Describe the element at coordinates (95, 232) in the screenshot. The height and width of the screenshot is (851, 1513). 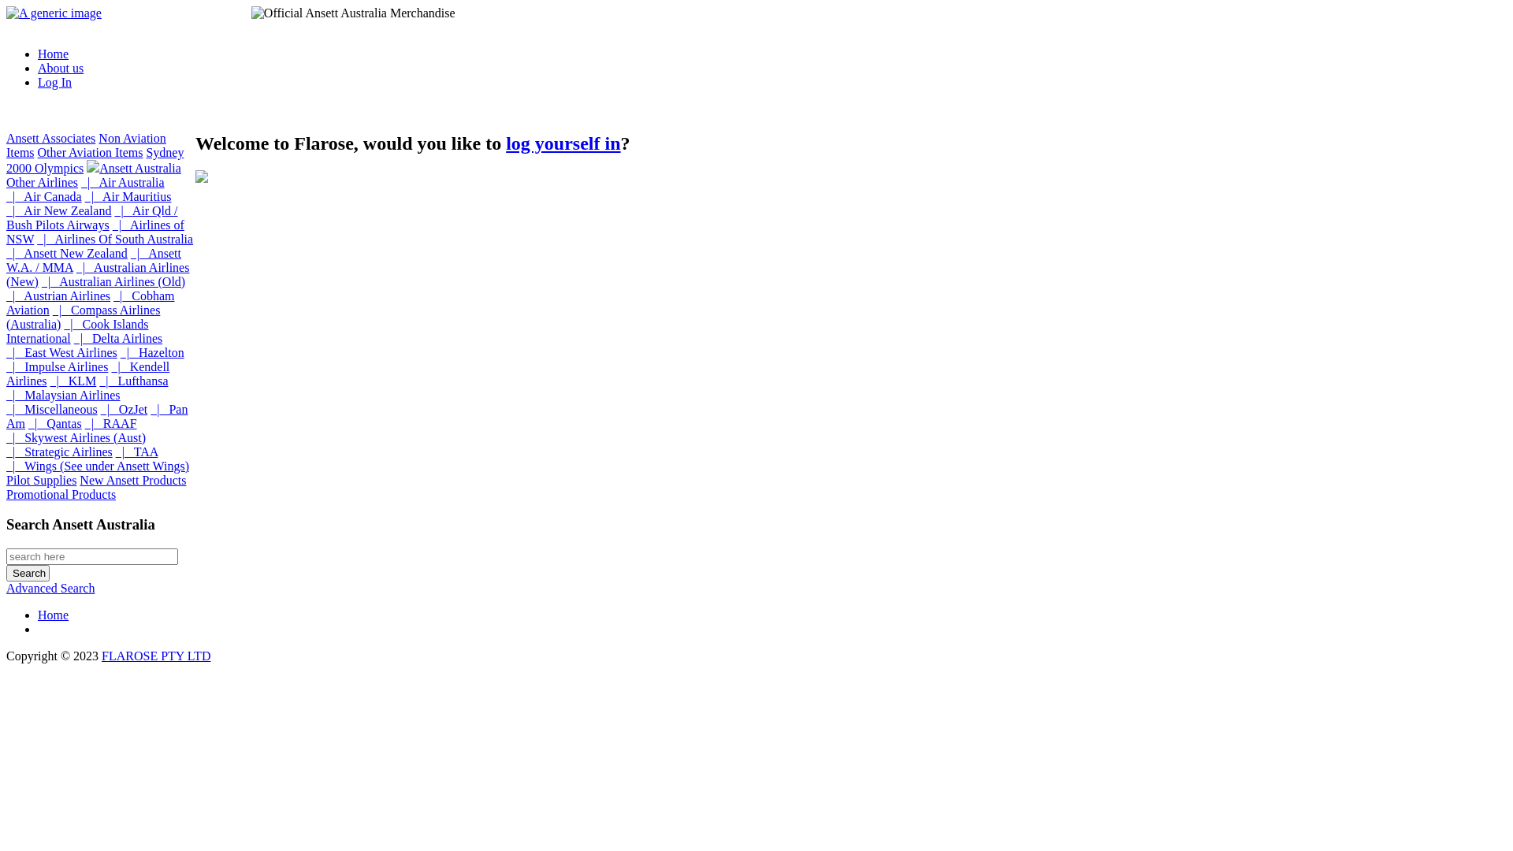
I see `  |_ Airlines of NSW` at that location.